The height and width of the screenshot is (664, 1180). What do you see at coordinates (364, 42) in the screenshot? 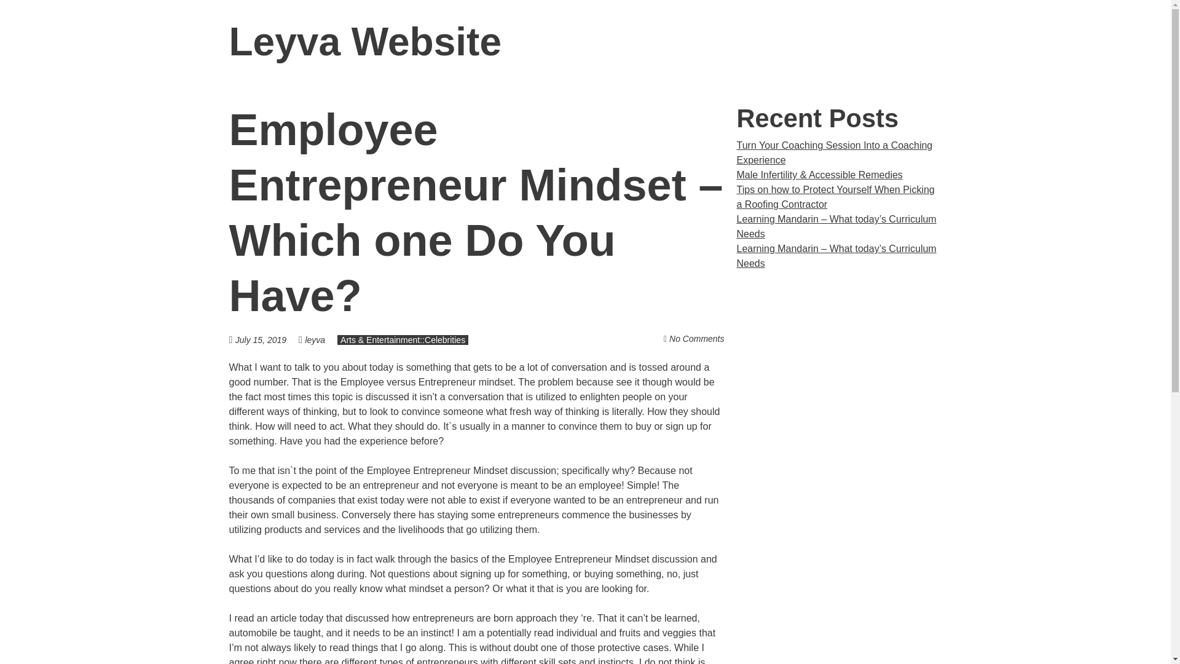
I see `Leyva Website` at bounding box center [364, 42].